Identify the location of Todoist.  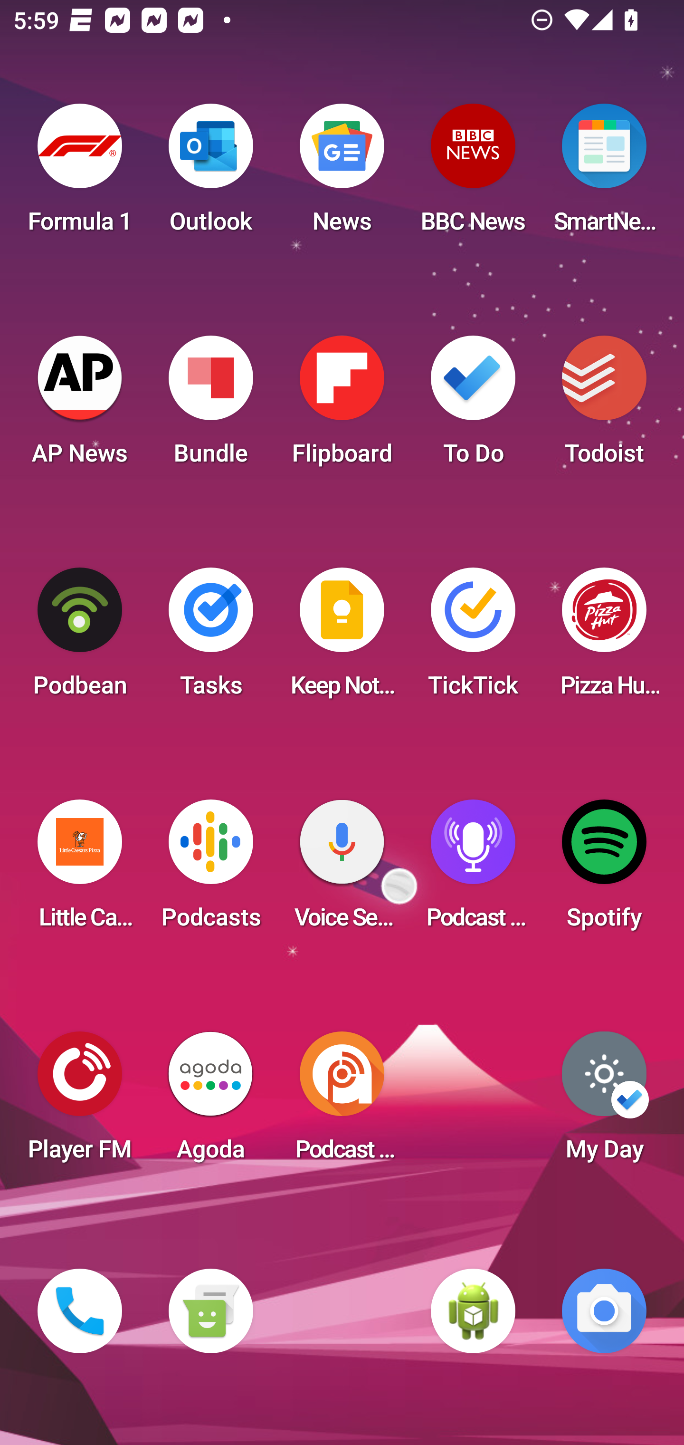
(604, 406).